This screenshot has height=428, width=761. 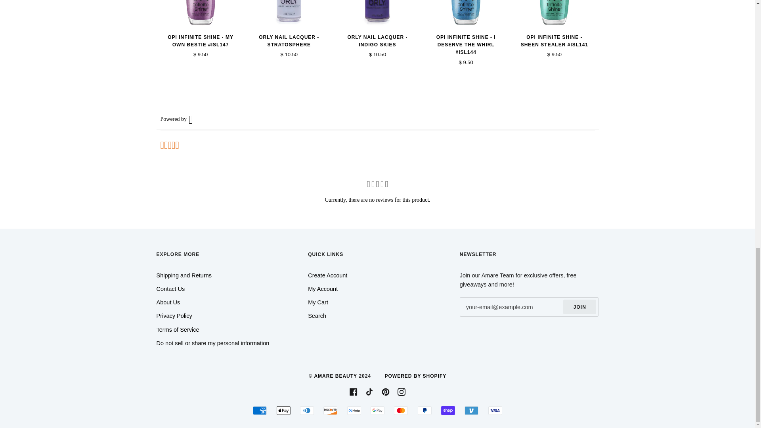 I want to click on MASTERCARD, so click(x=401, y=410).